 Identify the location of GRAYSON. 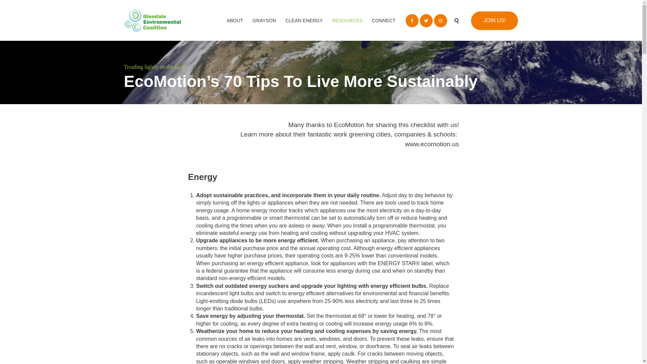
(264, 20).